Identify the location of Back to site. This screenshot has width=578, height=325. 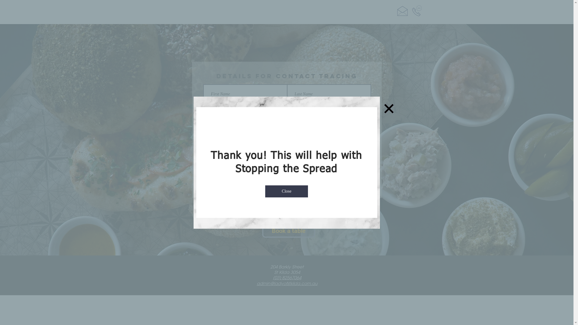
(389, 108).